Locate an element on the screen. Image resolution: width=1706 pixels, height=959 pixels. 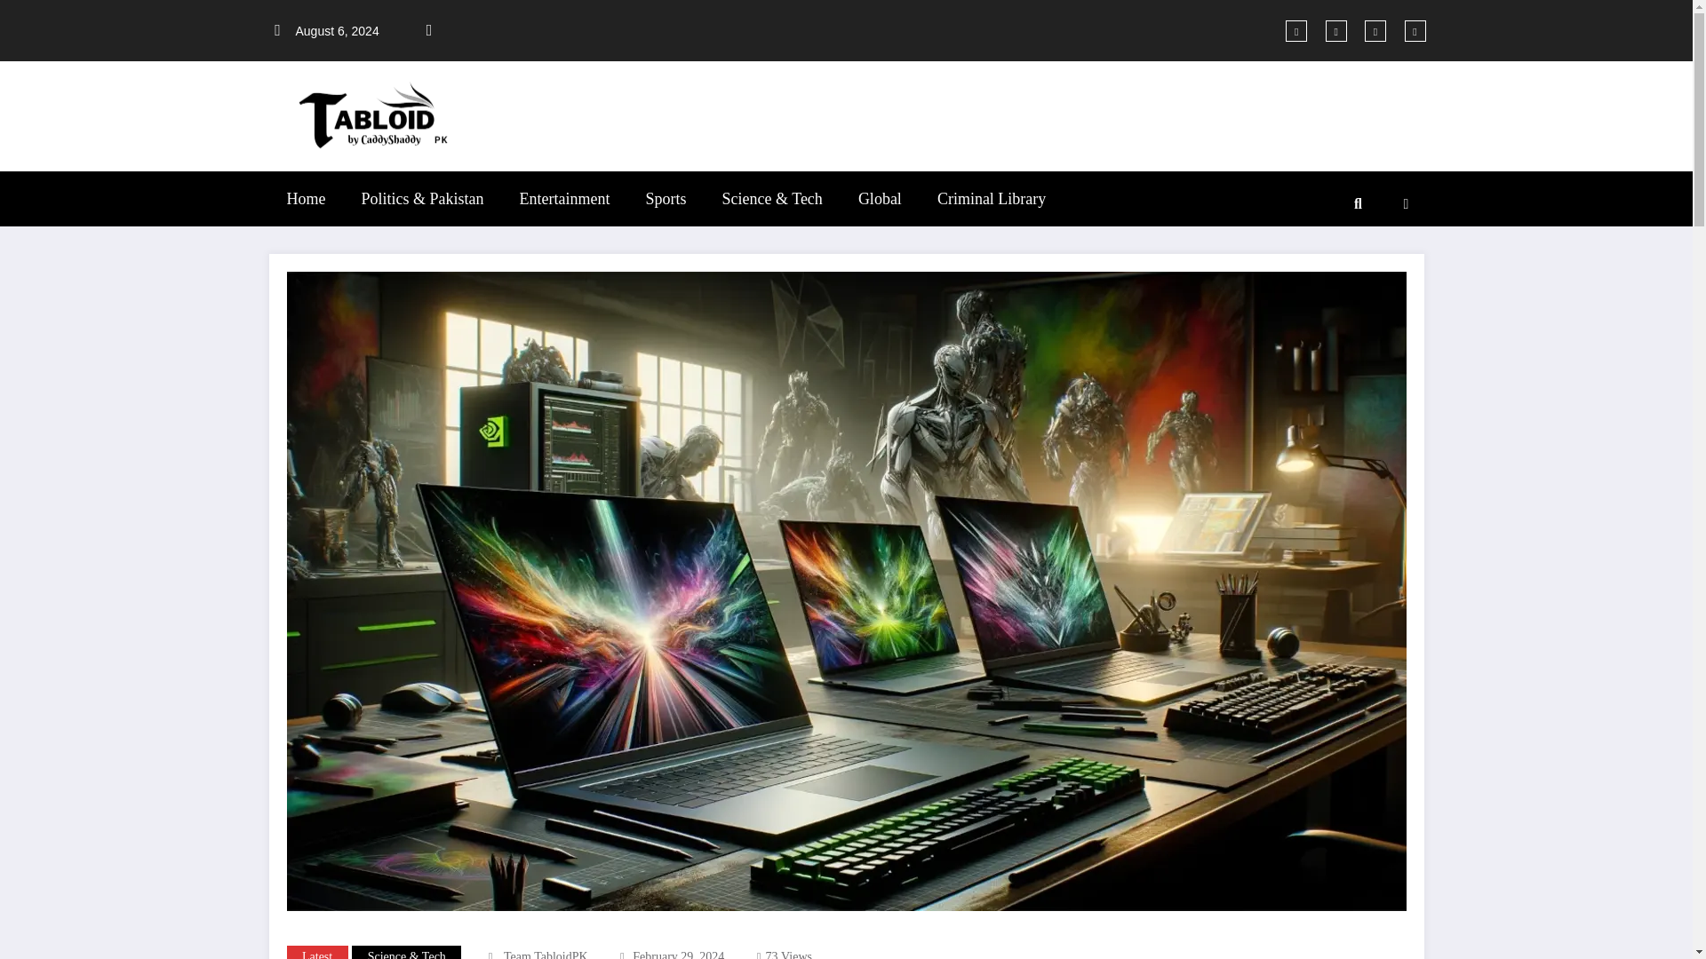
Criminal Library is located at coordinates (991, 199).